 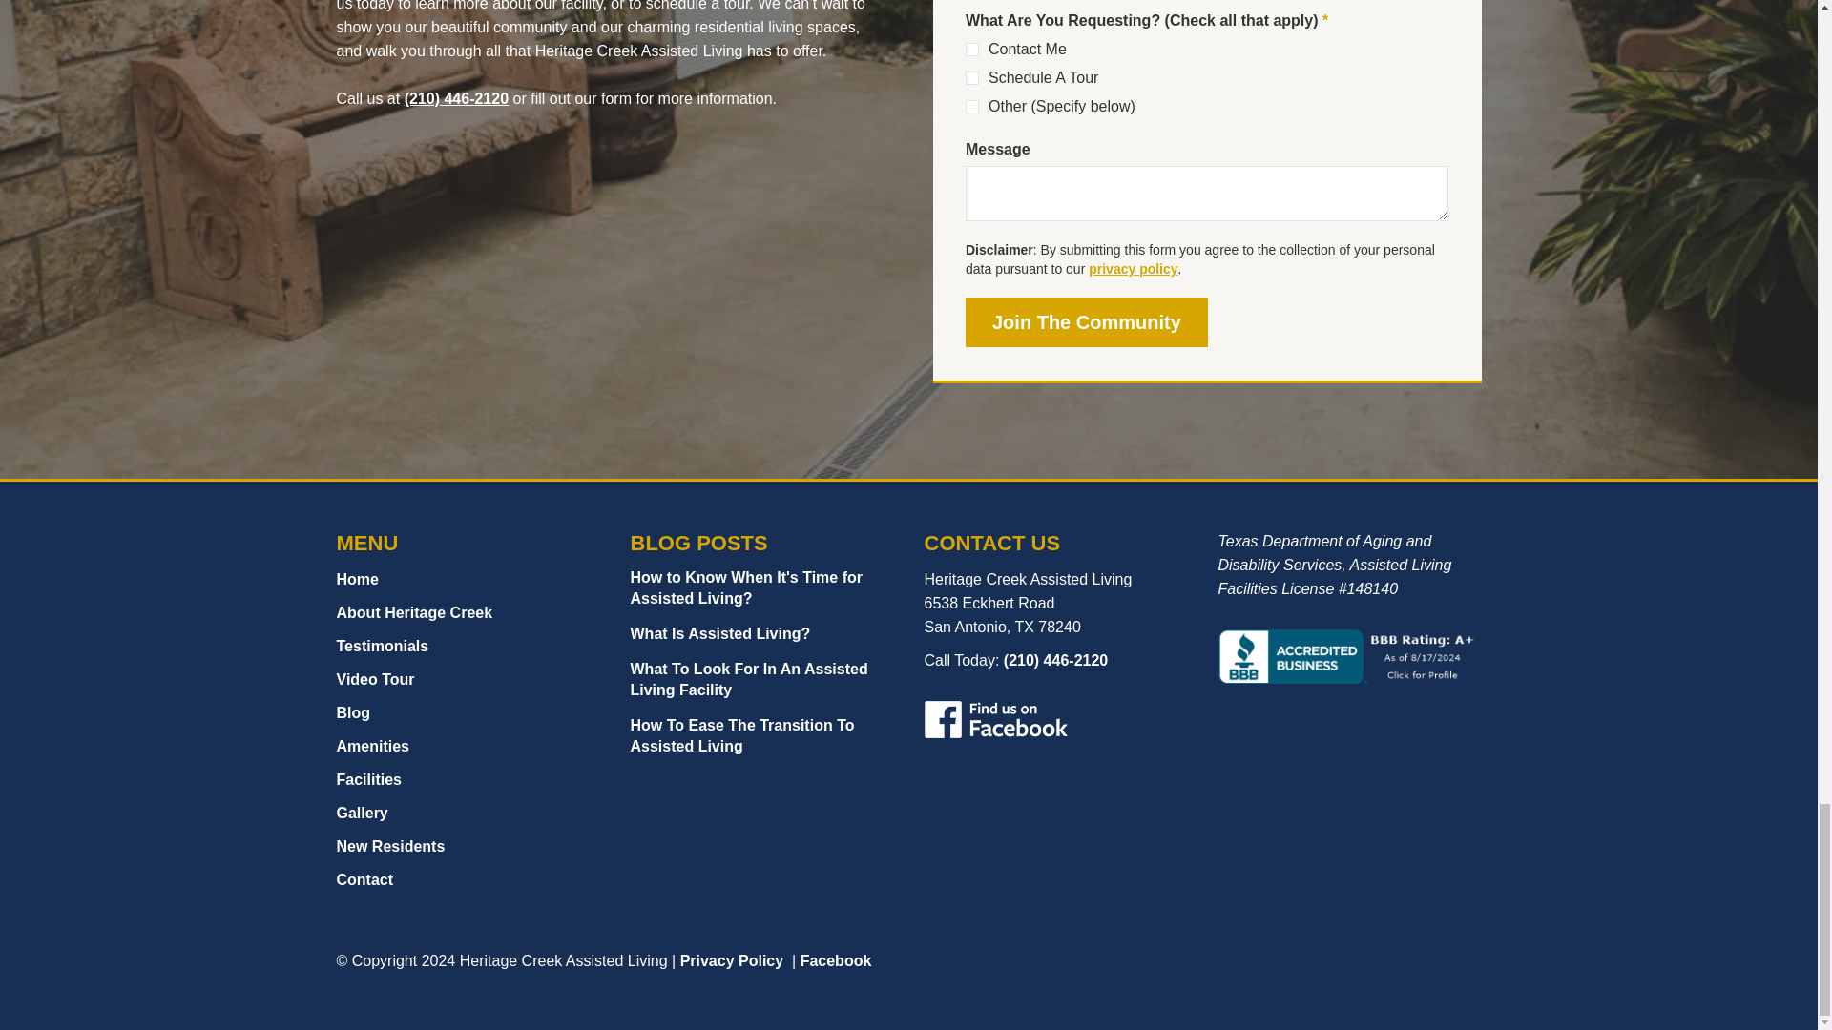 I want to click on Video Tour, so click(x=467, y=679).